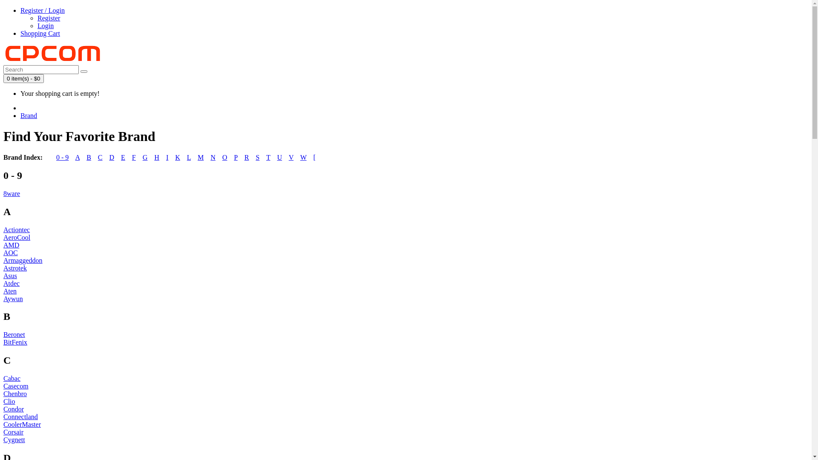 This screenshot has height=460, width=818. Describe the element at coordinates (62, 158) in the screenshot. I see `0 - 9` at that location.